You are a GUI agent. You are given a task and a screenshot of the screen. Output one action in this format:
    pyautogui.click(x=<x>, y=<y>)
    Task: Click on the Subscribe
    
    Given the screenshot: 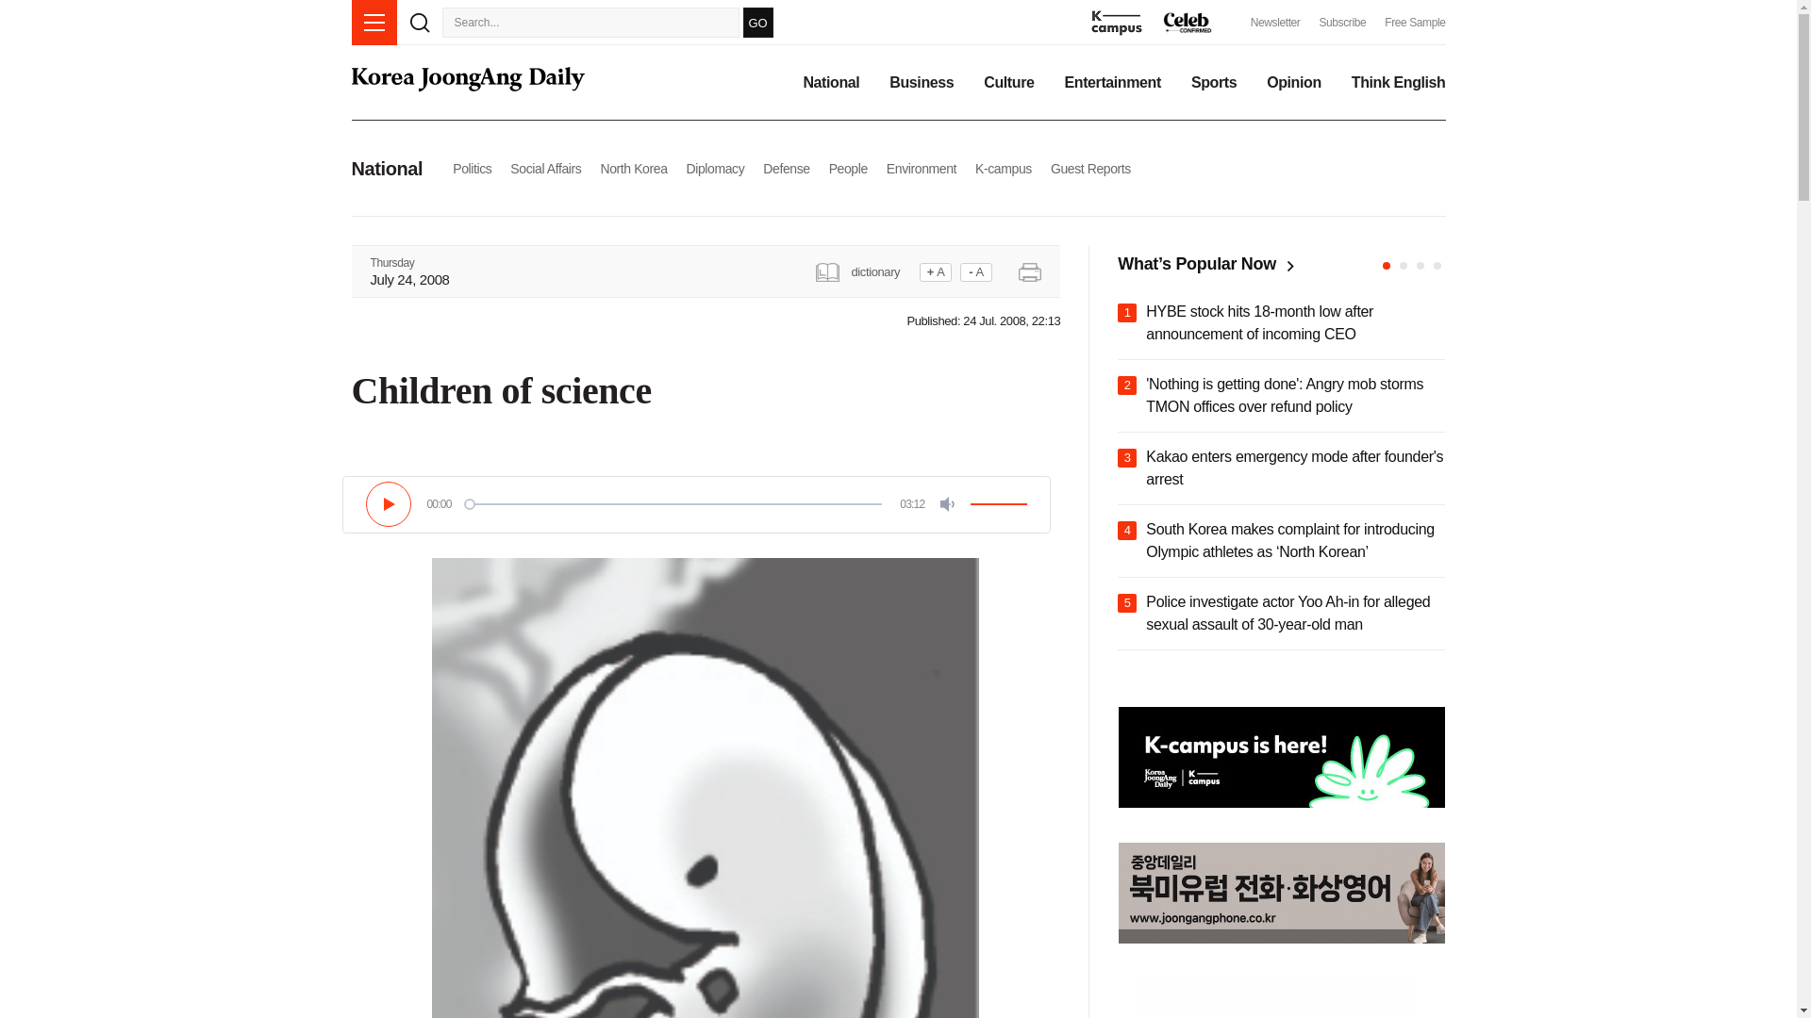 What is the action you would take?
    pyautogui.click(x=1341, y=23)
    